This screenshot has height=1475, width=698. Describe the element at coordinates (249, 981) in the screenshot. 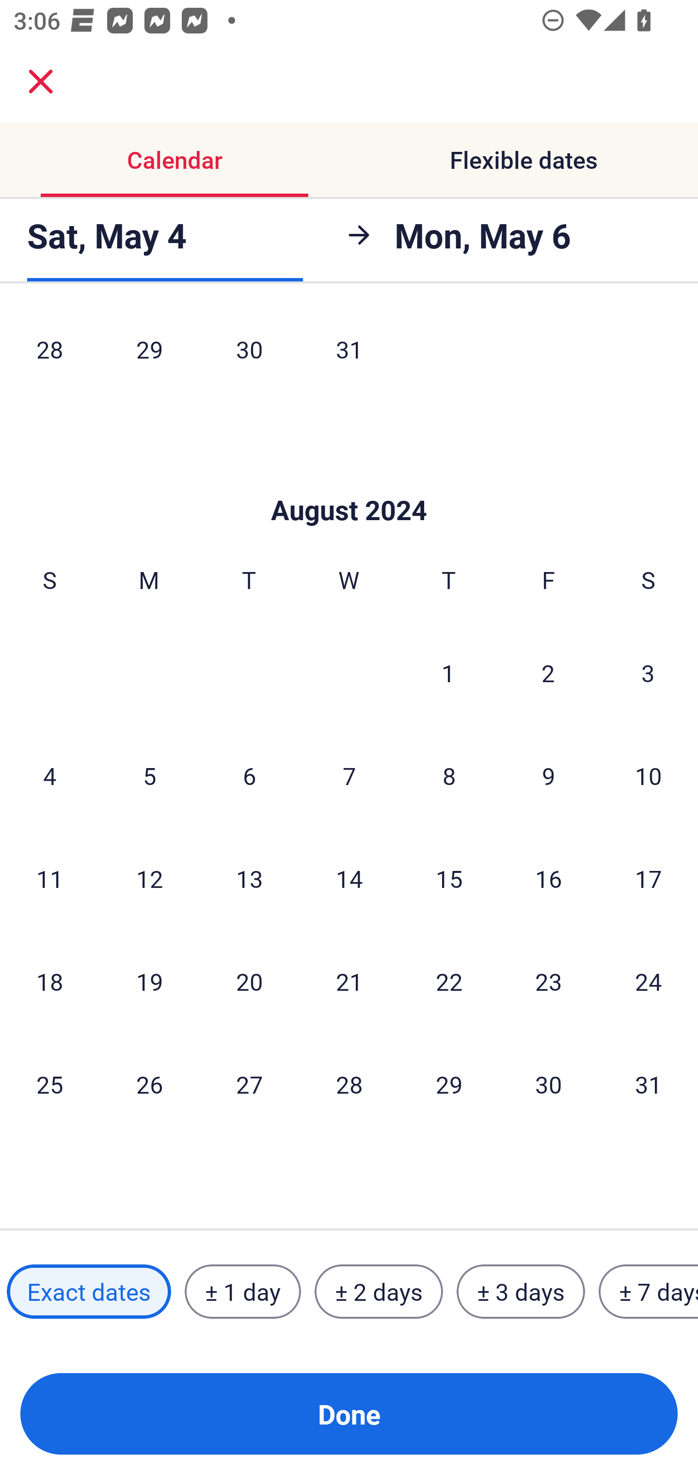

I see `20 Tuesday, August 20, 2024` at that location.